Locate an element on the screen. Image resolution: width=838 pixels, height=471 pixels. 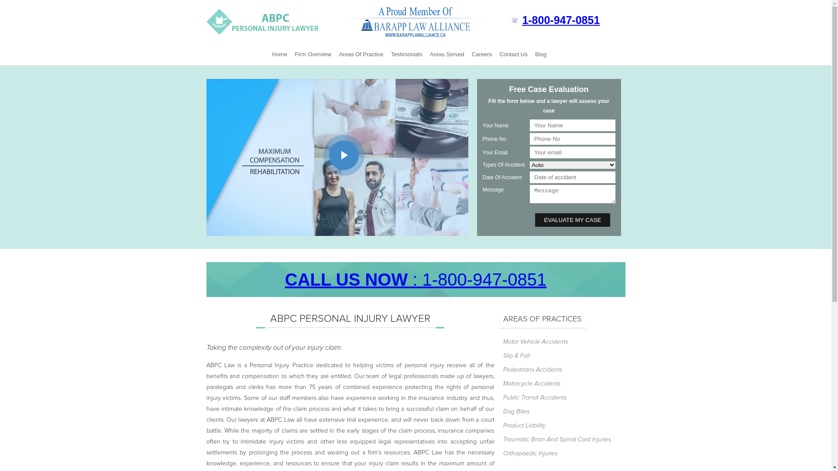
Slip & Fall is located at coordinates (557, 356).